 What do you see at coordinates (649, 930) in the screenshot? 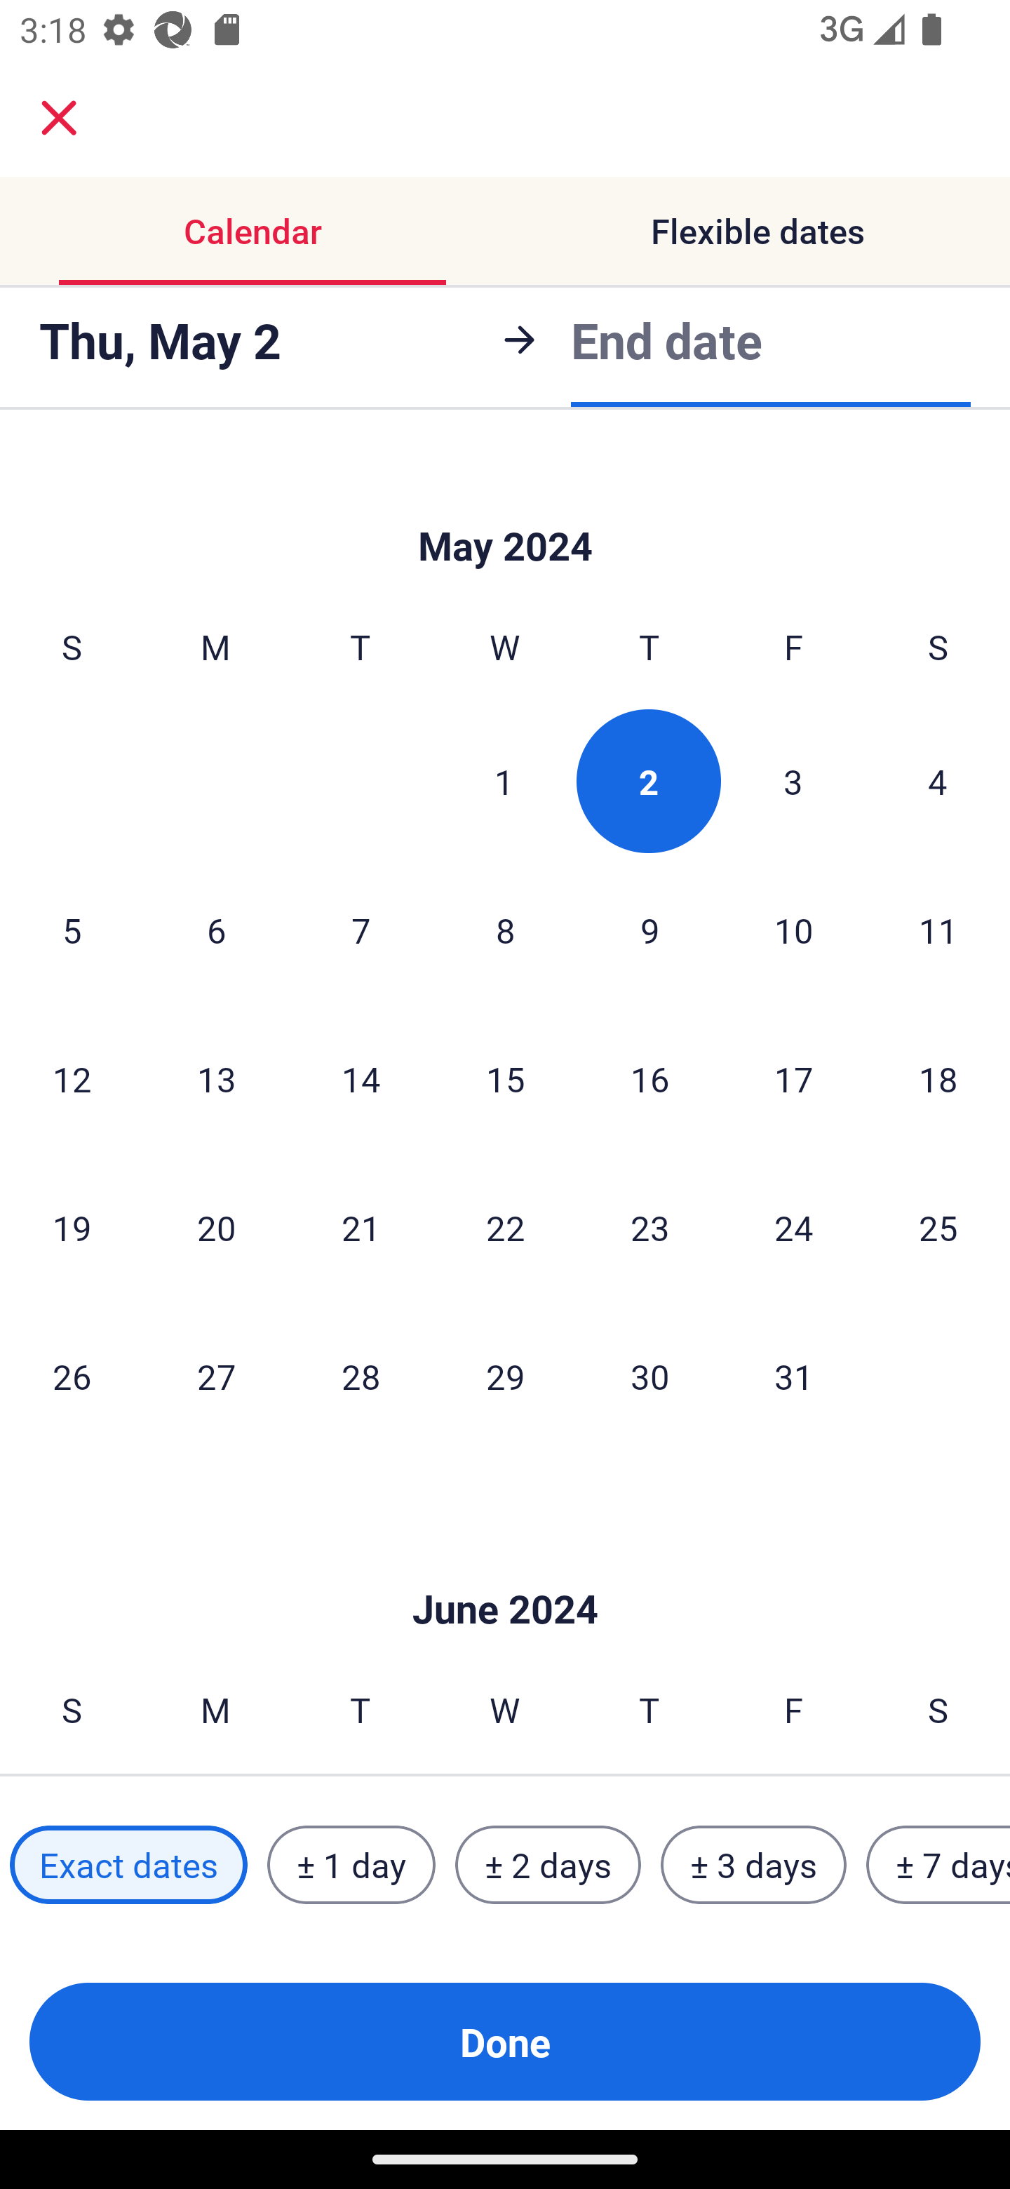
I see `9 Thursday, May 9, 2024` at bounding box center [649, 930].